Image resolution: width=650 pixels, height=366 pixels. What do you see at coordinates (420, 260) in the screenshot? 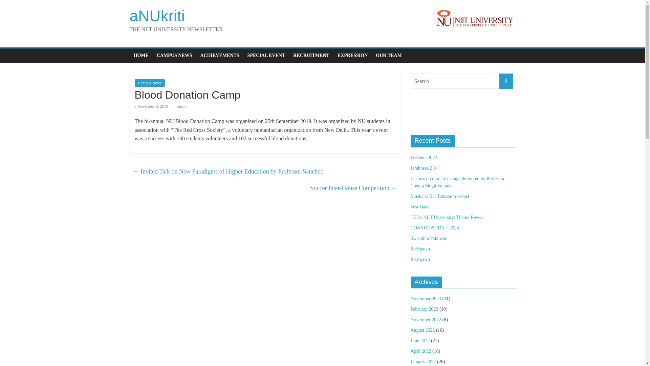
I see `Re:Spawn` at bounding box center [420, 260].